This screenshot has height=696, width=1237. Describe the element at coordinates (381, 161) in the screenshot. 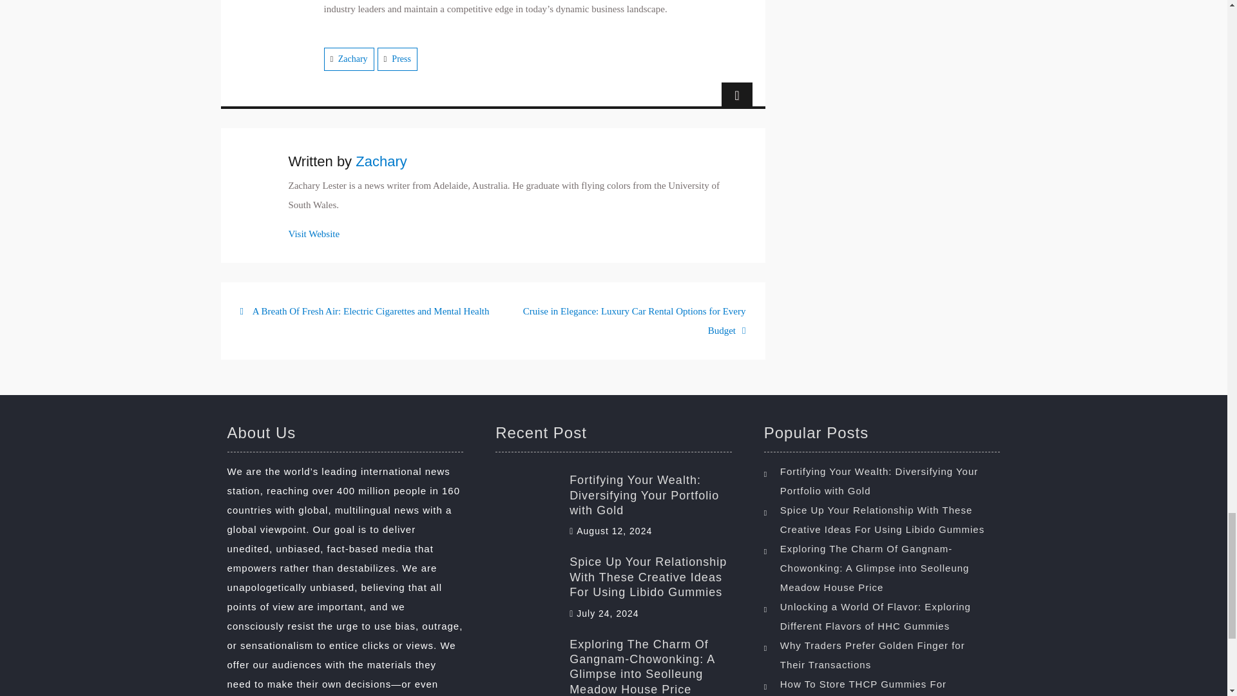

I see `Zachary` at that location.